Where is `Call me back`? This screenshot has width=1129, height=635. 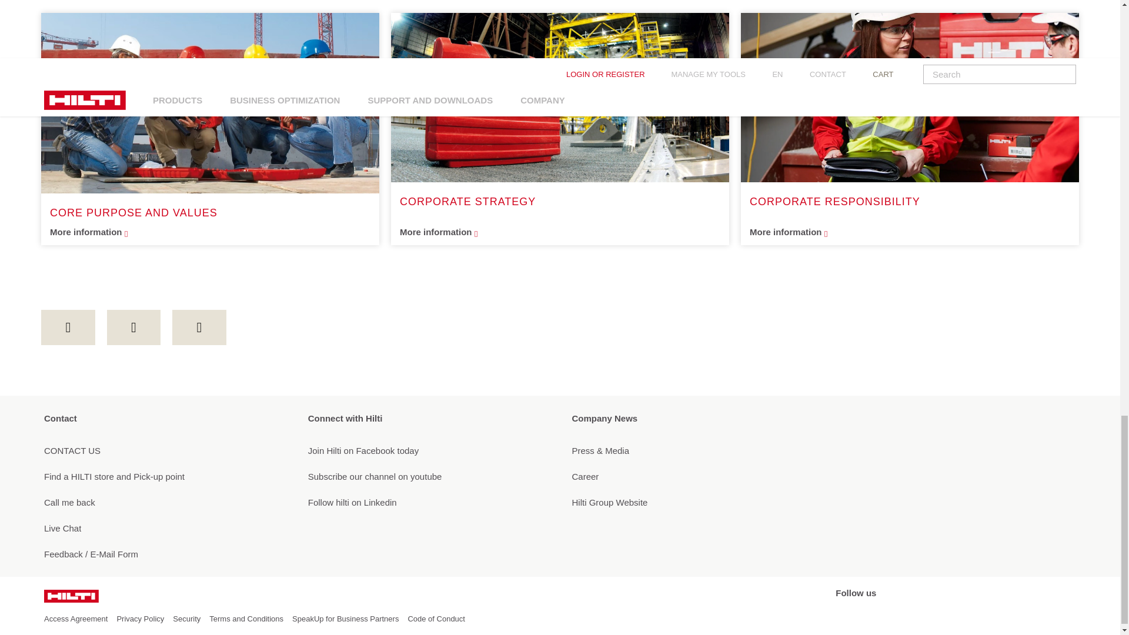
Call me back is located at coordinates (163, 502).